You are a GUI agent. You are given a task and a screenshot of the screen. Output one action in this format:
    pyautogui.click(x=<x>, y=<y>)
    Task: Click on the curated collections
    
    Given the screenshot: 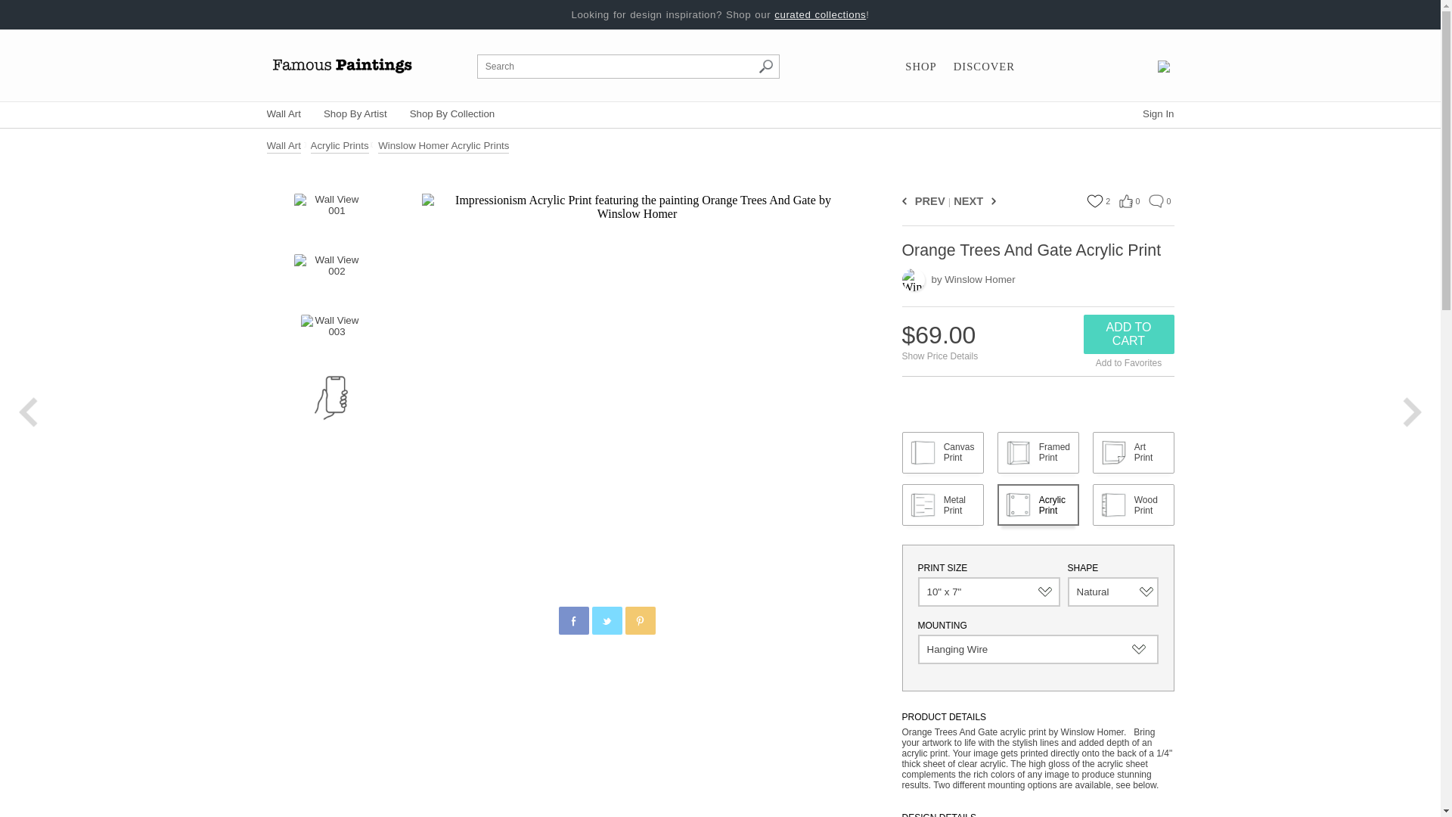 What is the action you would take?
    pyautogui.click(x=820, y=14)
    